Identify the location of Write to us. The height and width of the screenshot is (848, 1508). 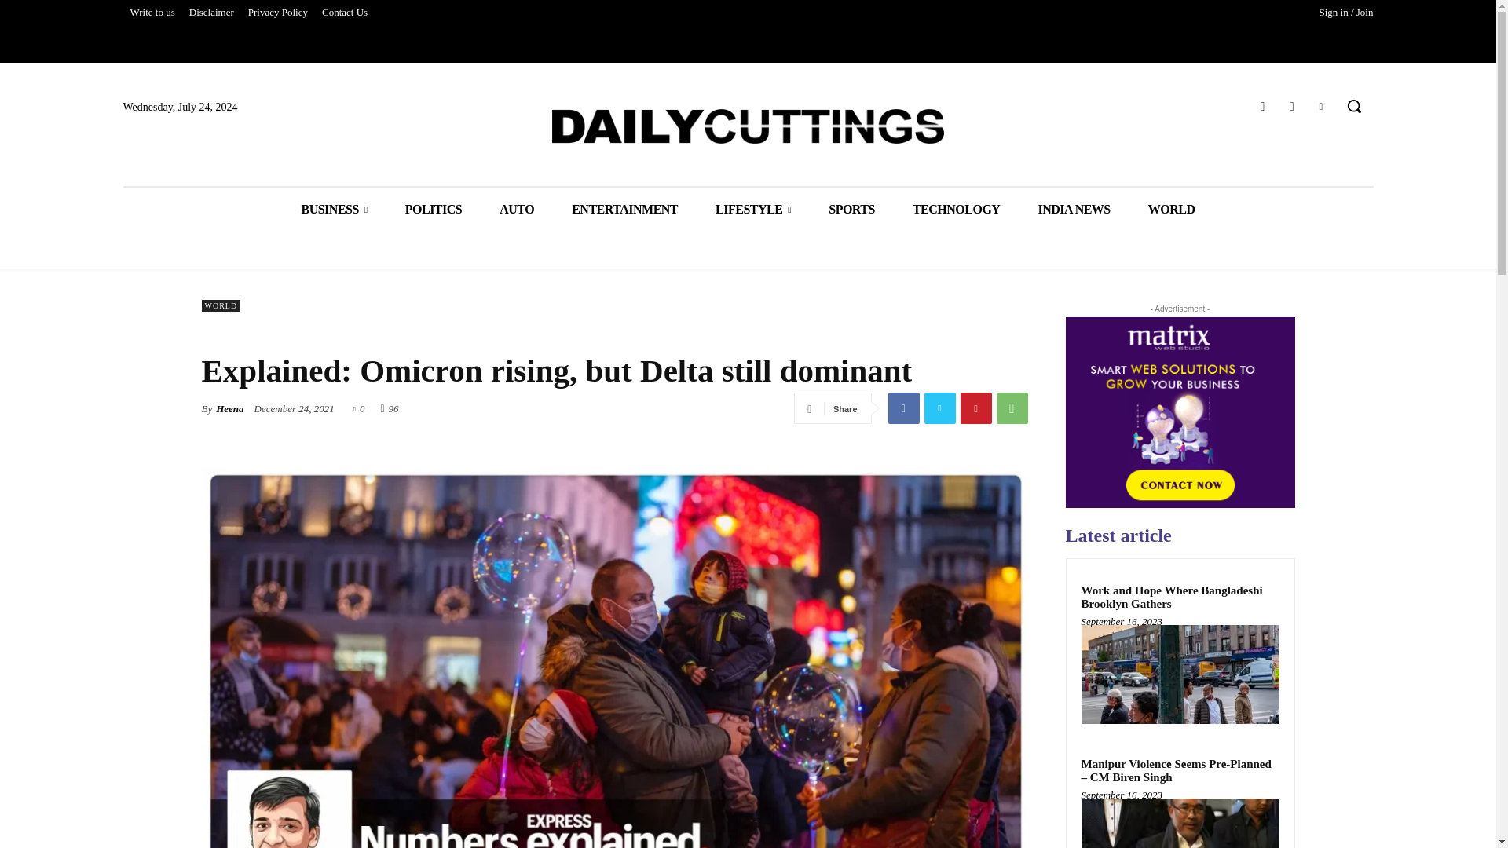
(151, 13).